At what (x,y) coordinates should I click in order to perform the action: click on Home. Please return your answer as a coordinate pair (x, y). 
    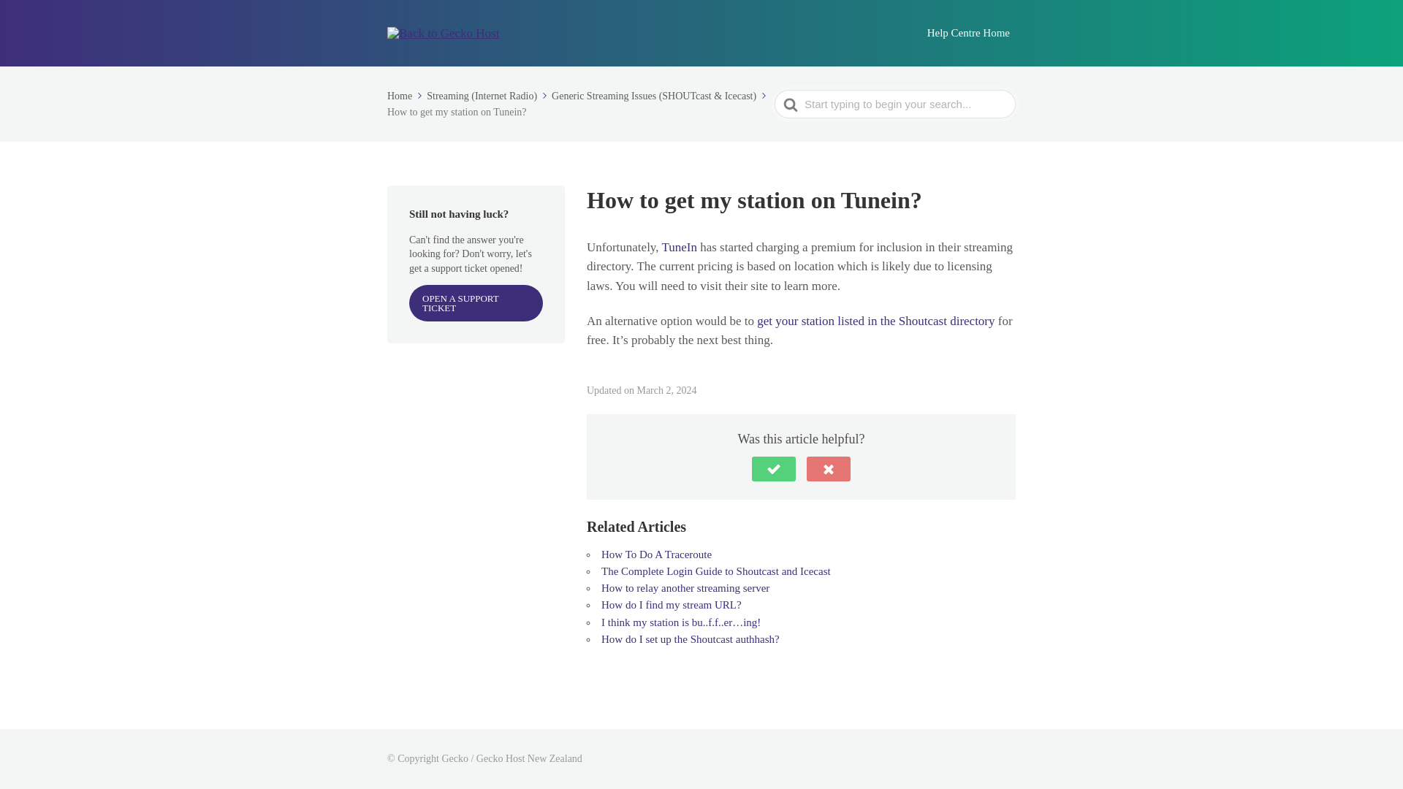
    Looking at the image, I should click on (406, 96).